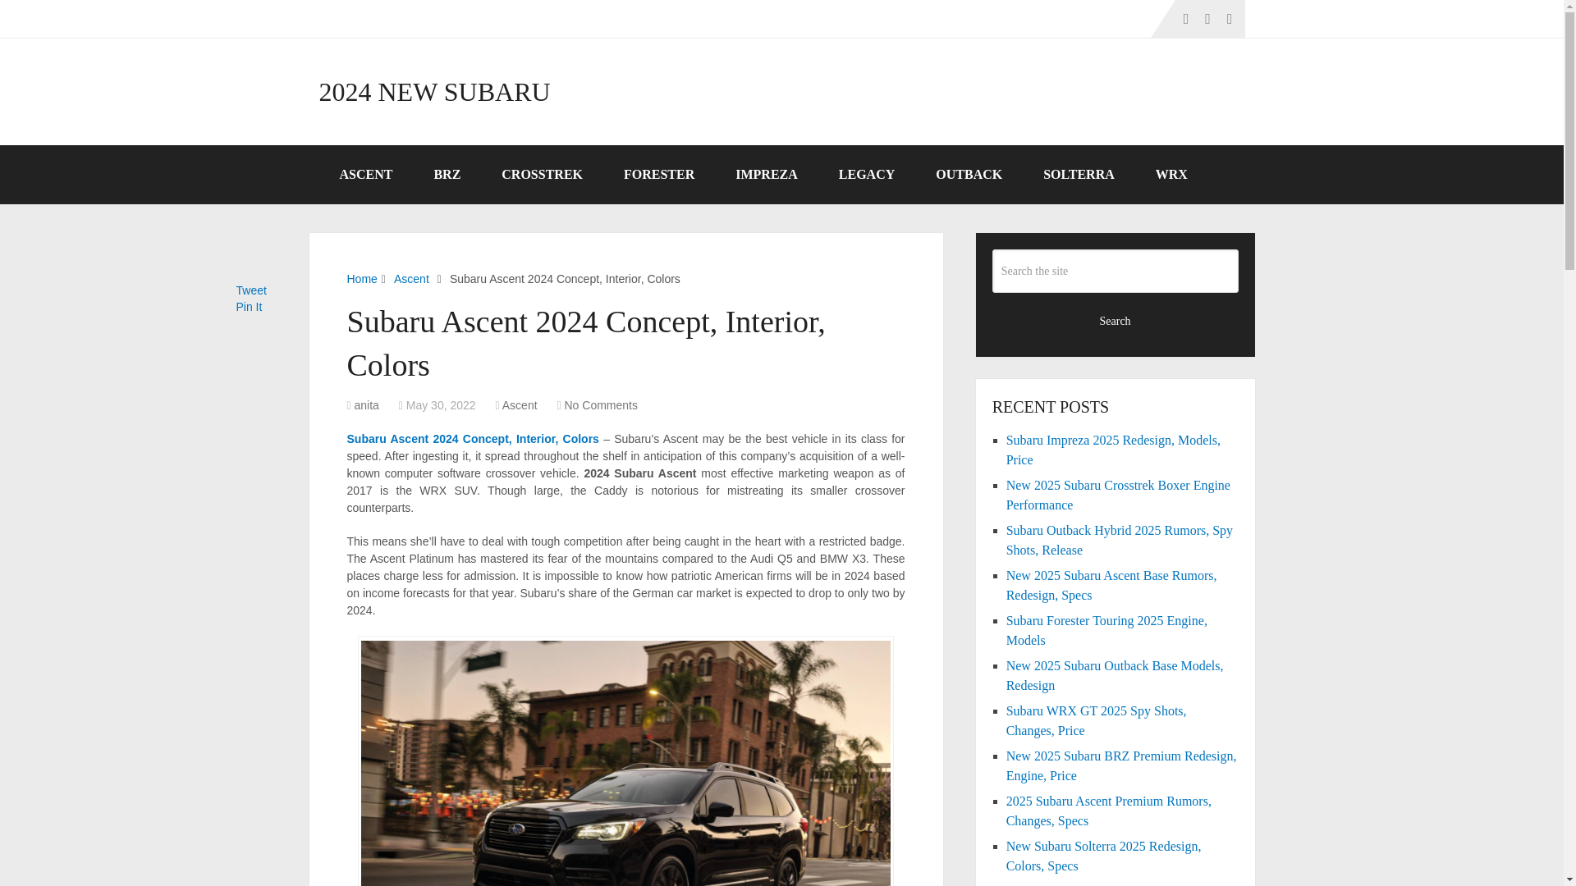 The height and width of the screenshot is (886, 1576). Describe the element at coordinates (1079, 175) in the screenshot. I see `SOLTERRA` at that location.